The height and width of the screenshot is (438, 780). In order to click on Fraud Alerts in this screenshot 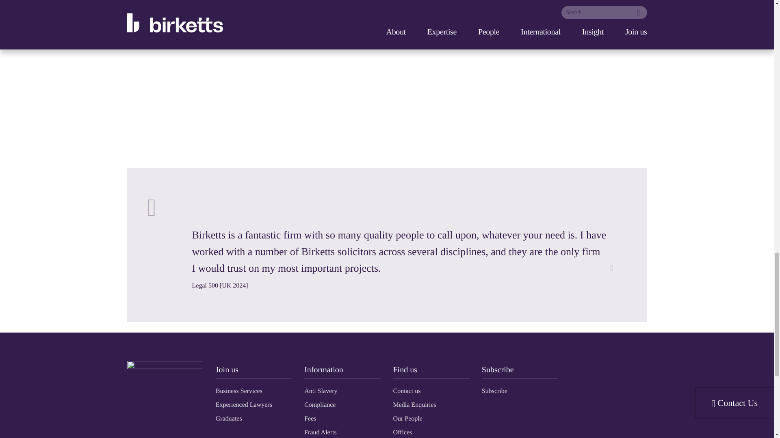, I will do `click(320, 432)`.